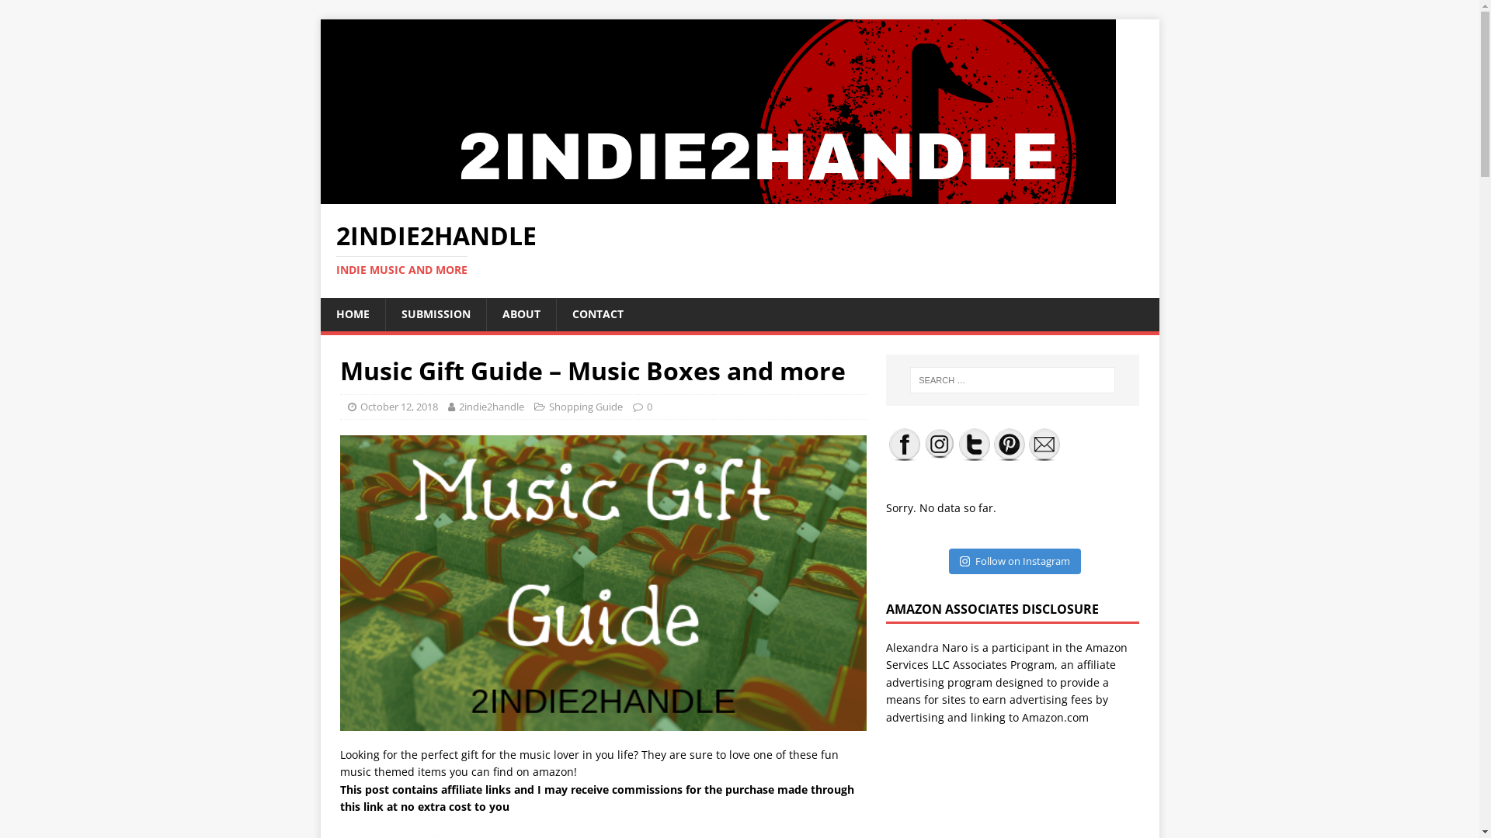  I want to click on Twitter, so click(975, 444).